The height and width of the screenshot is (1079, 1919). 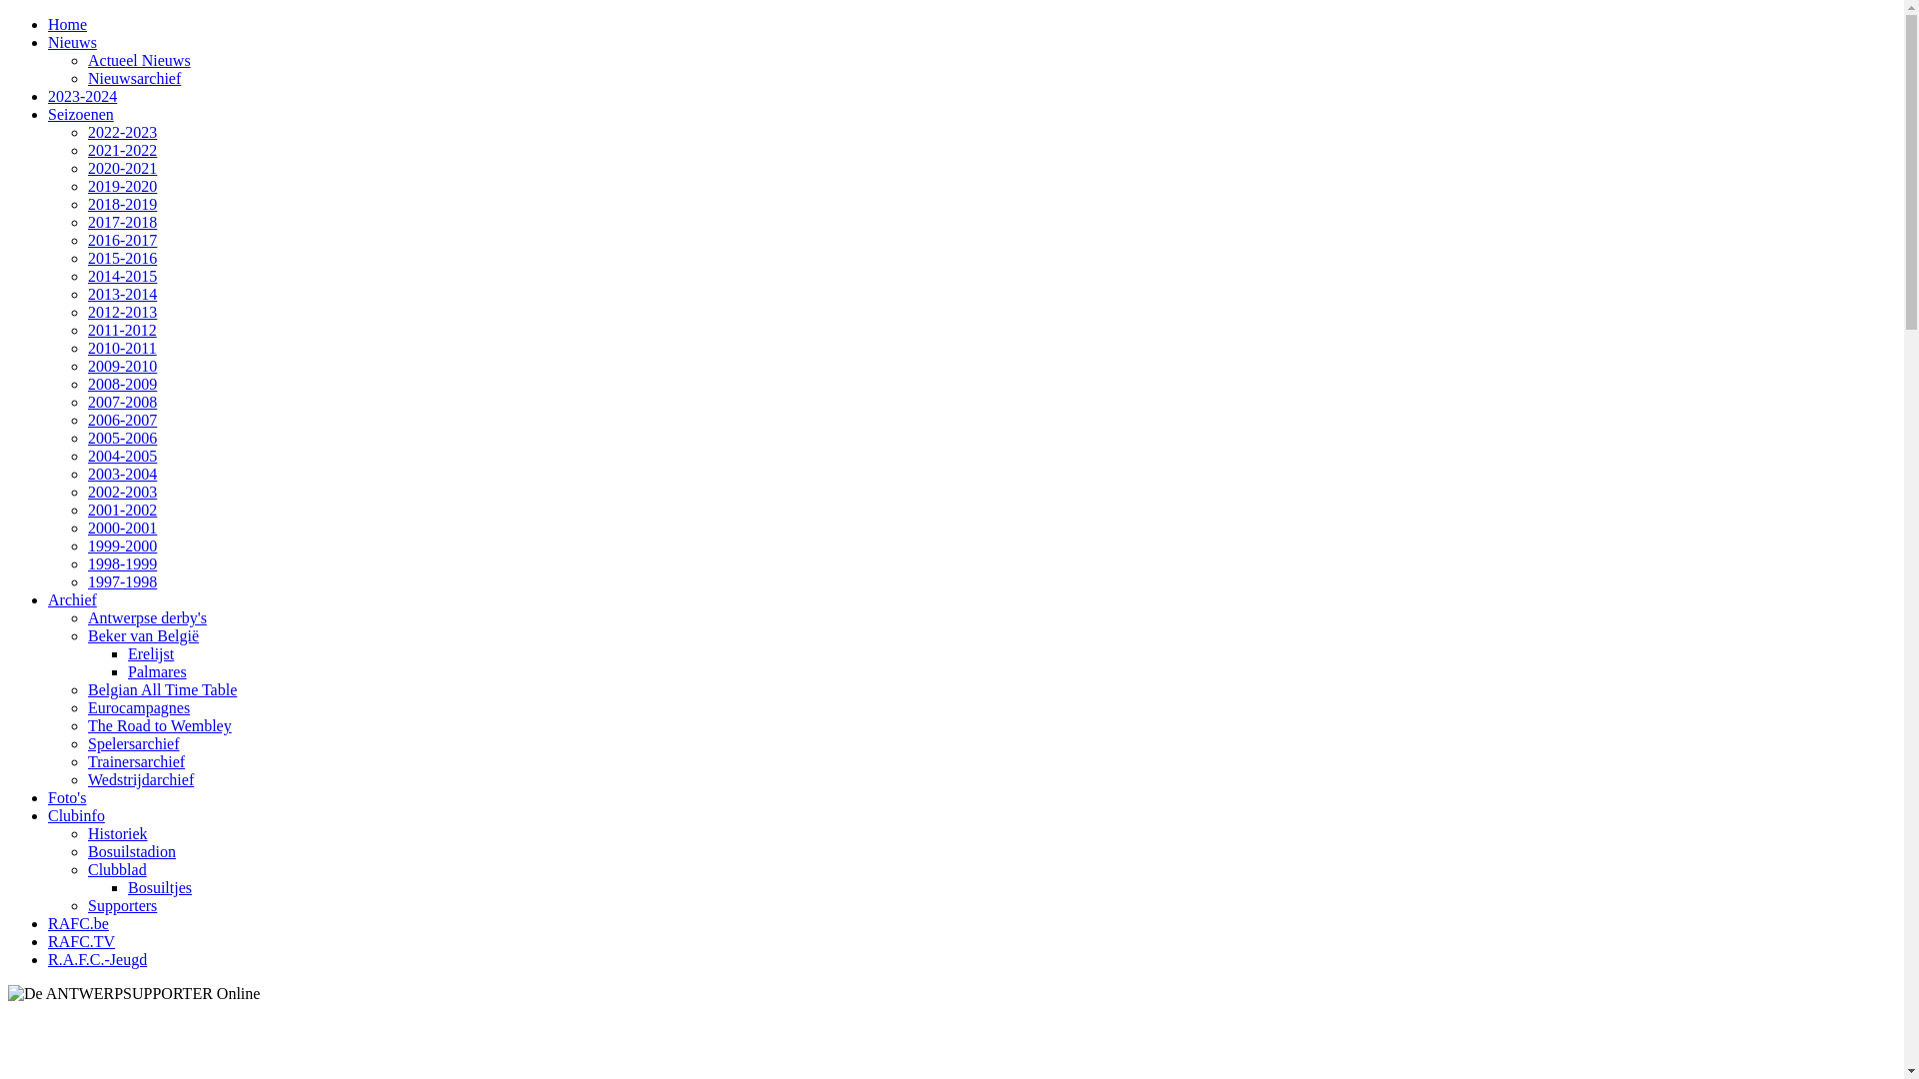 I want to click on Belgian All Time Table, so click(x=162, y=689).